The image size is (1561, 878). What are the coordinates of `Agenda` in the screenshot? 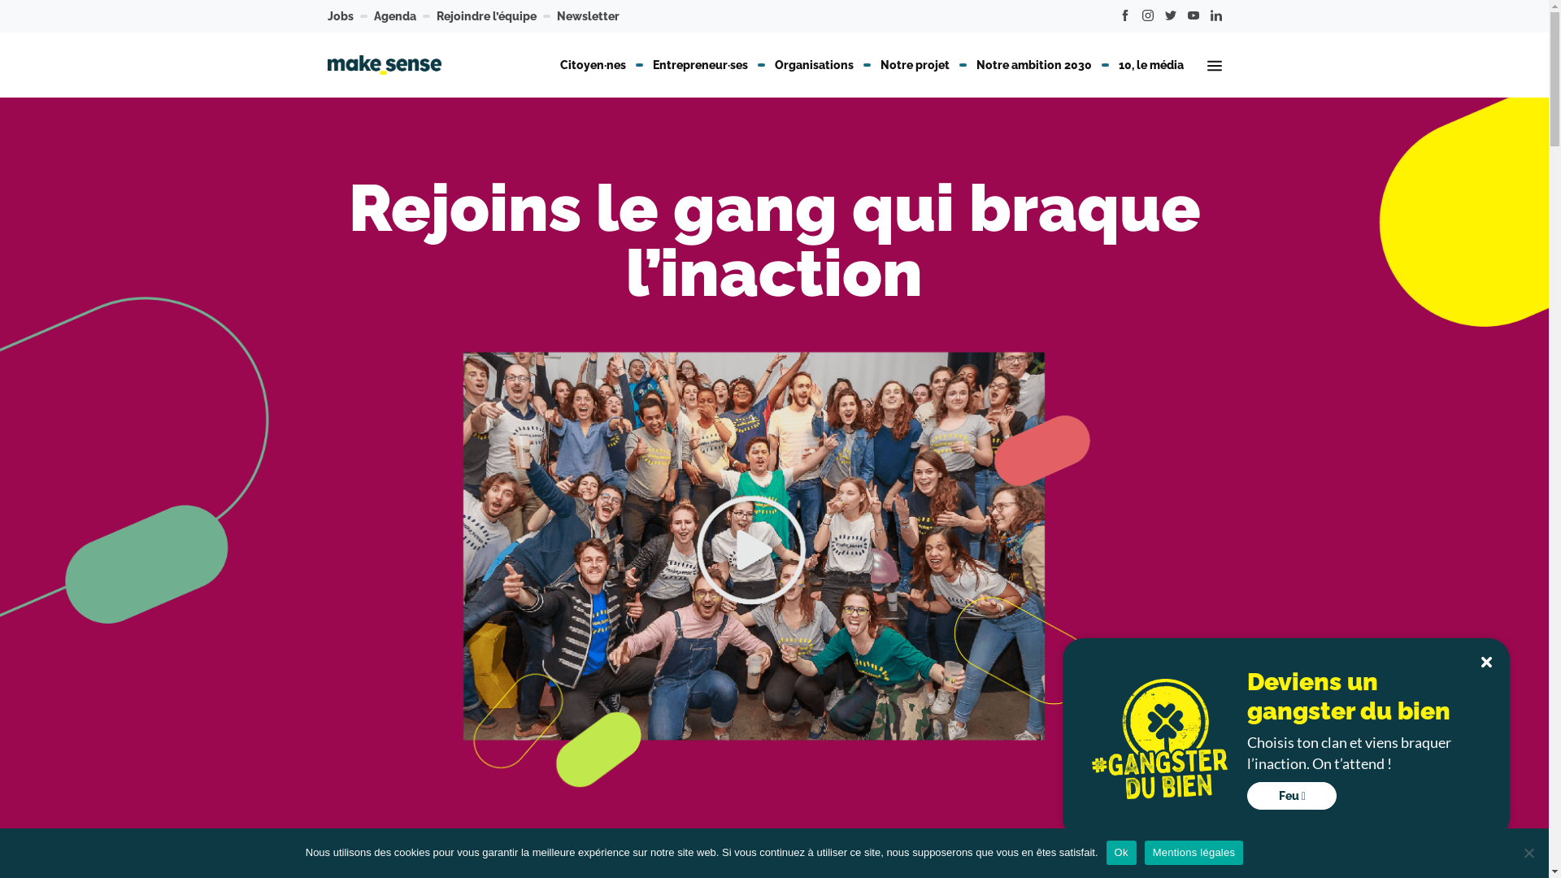 It's located at (395, 16).